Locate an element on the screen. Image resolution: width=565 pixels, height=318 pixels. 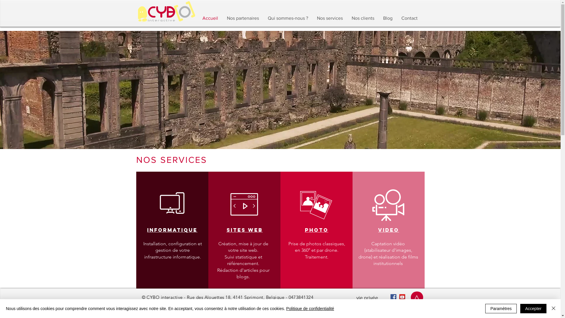
Accueil is located at coordinates (210, 18).